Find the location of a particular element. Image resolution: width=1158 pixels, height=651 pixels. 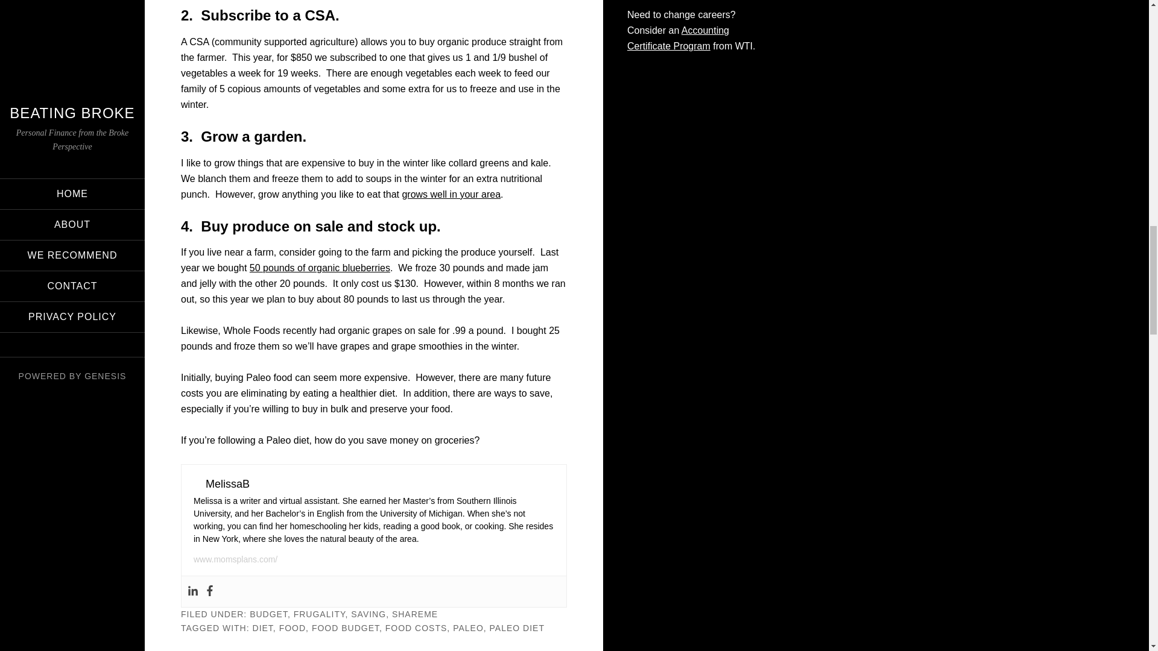

FRUGALITY is located at coordinates (320, 614).